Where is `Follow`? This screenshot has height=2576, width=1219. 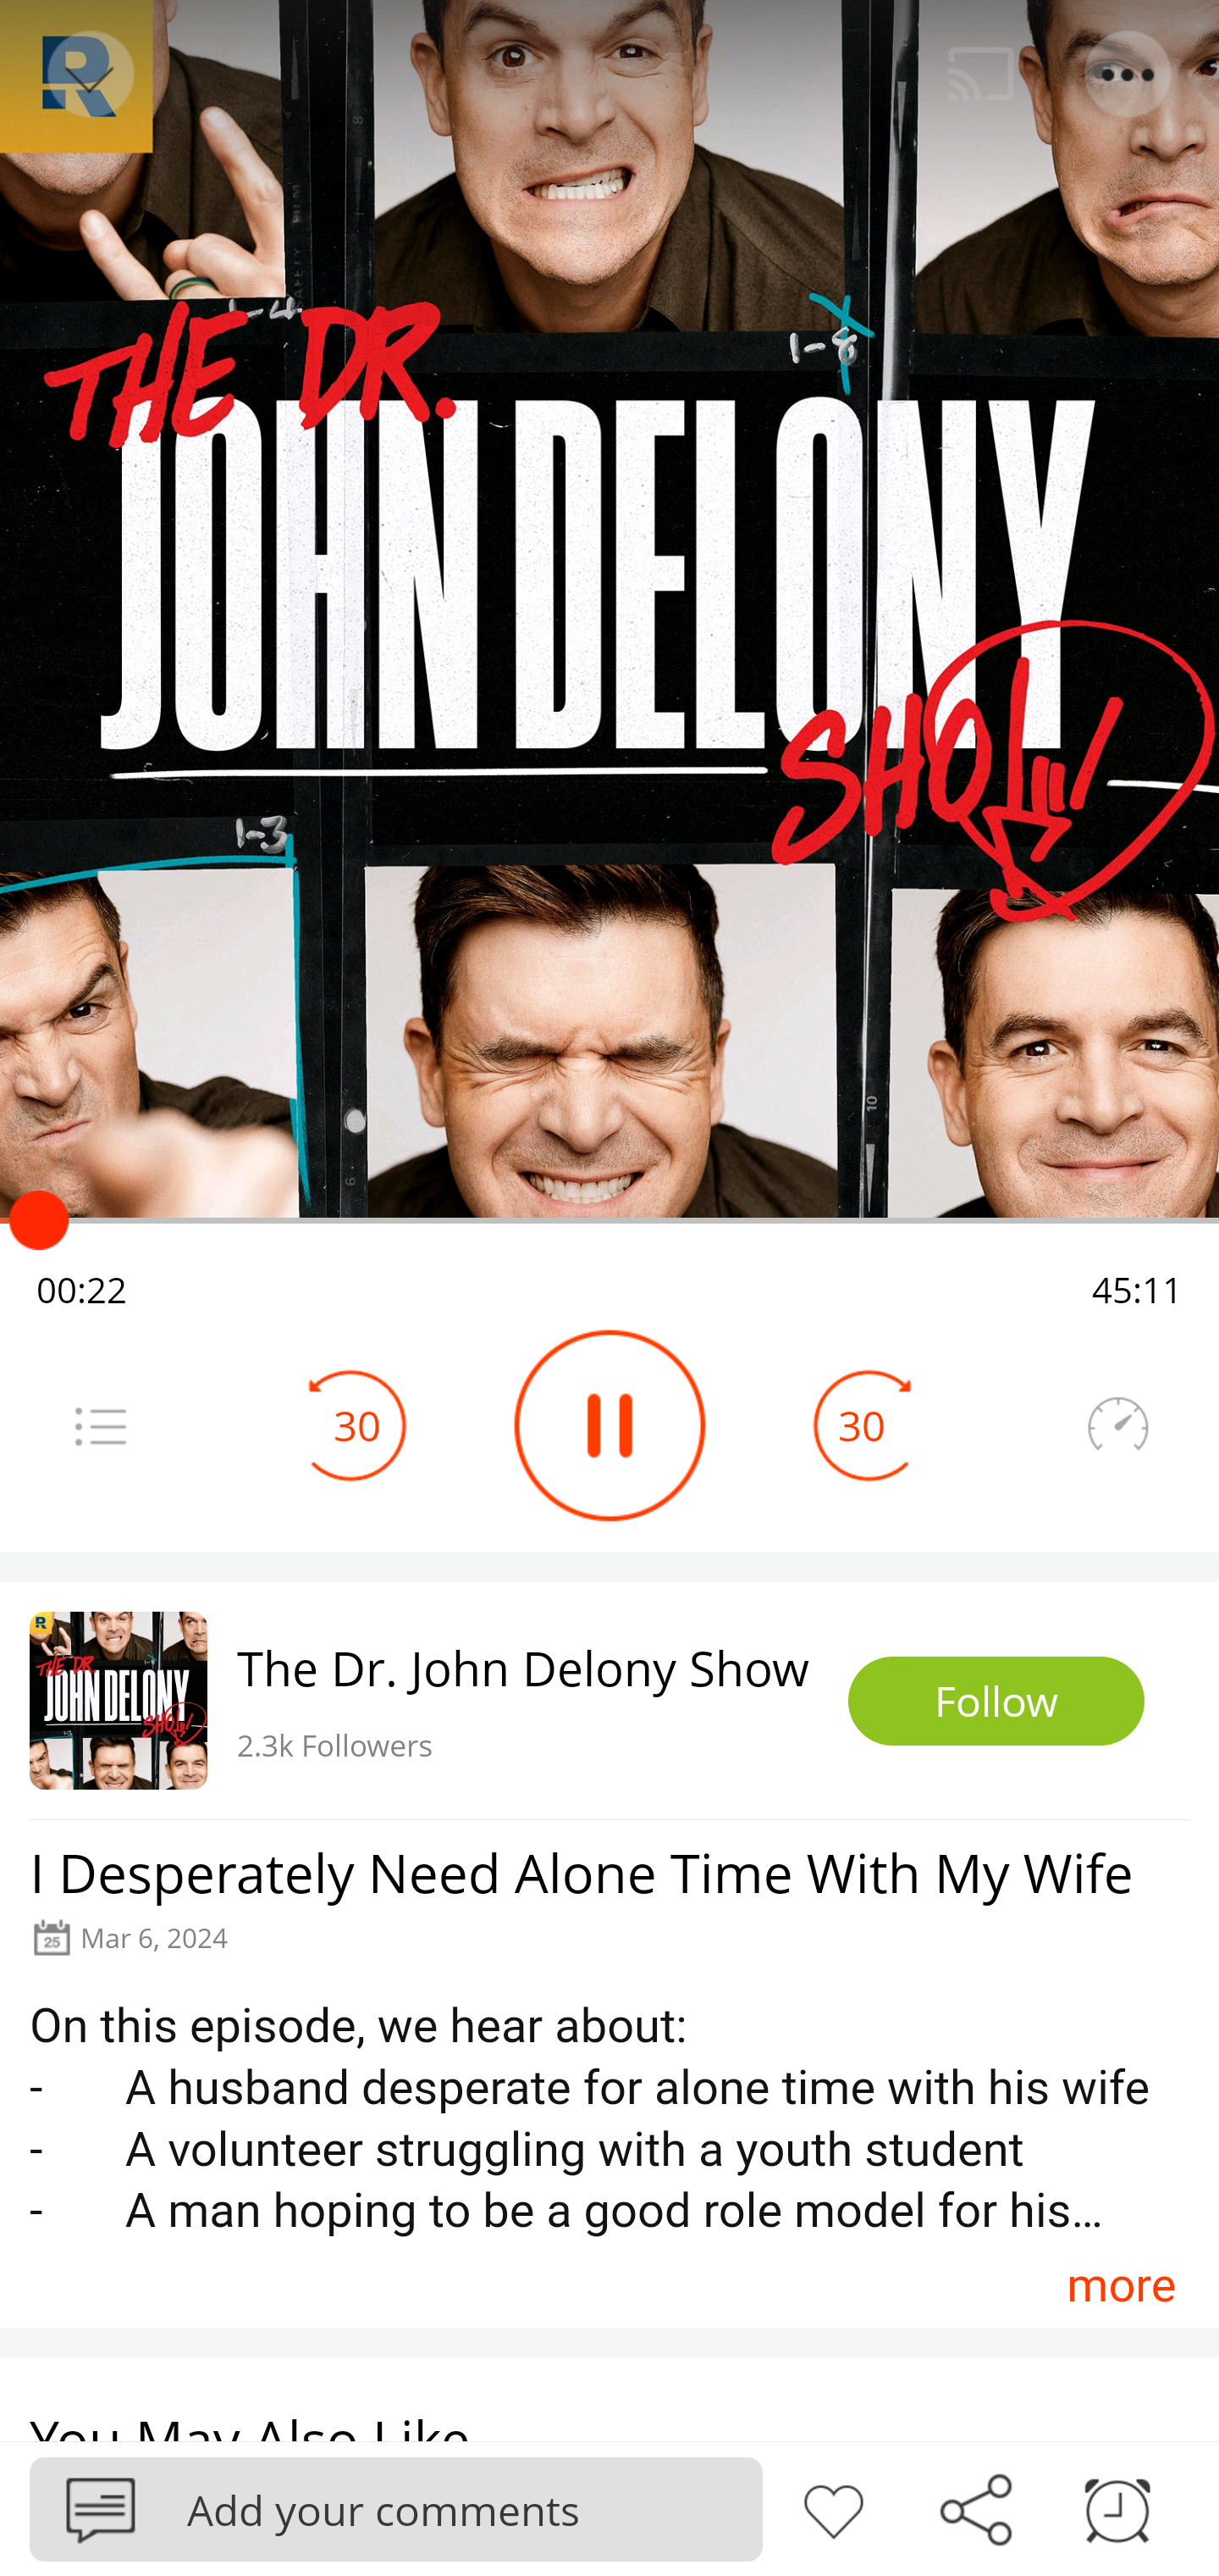 Follow is located at coordinates (996, 1702).